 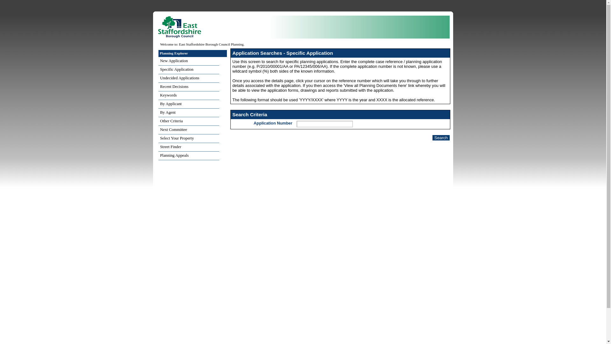 I want to click on By Agent, so click(x=189, y=113).